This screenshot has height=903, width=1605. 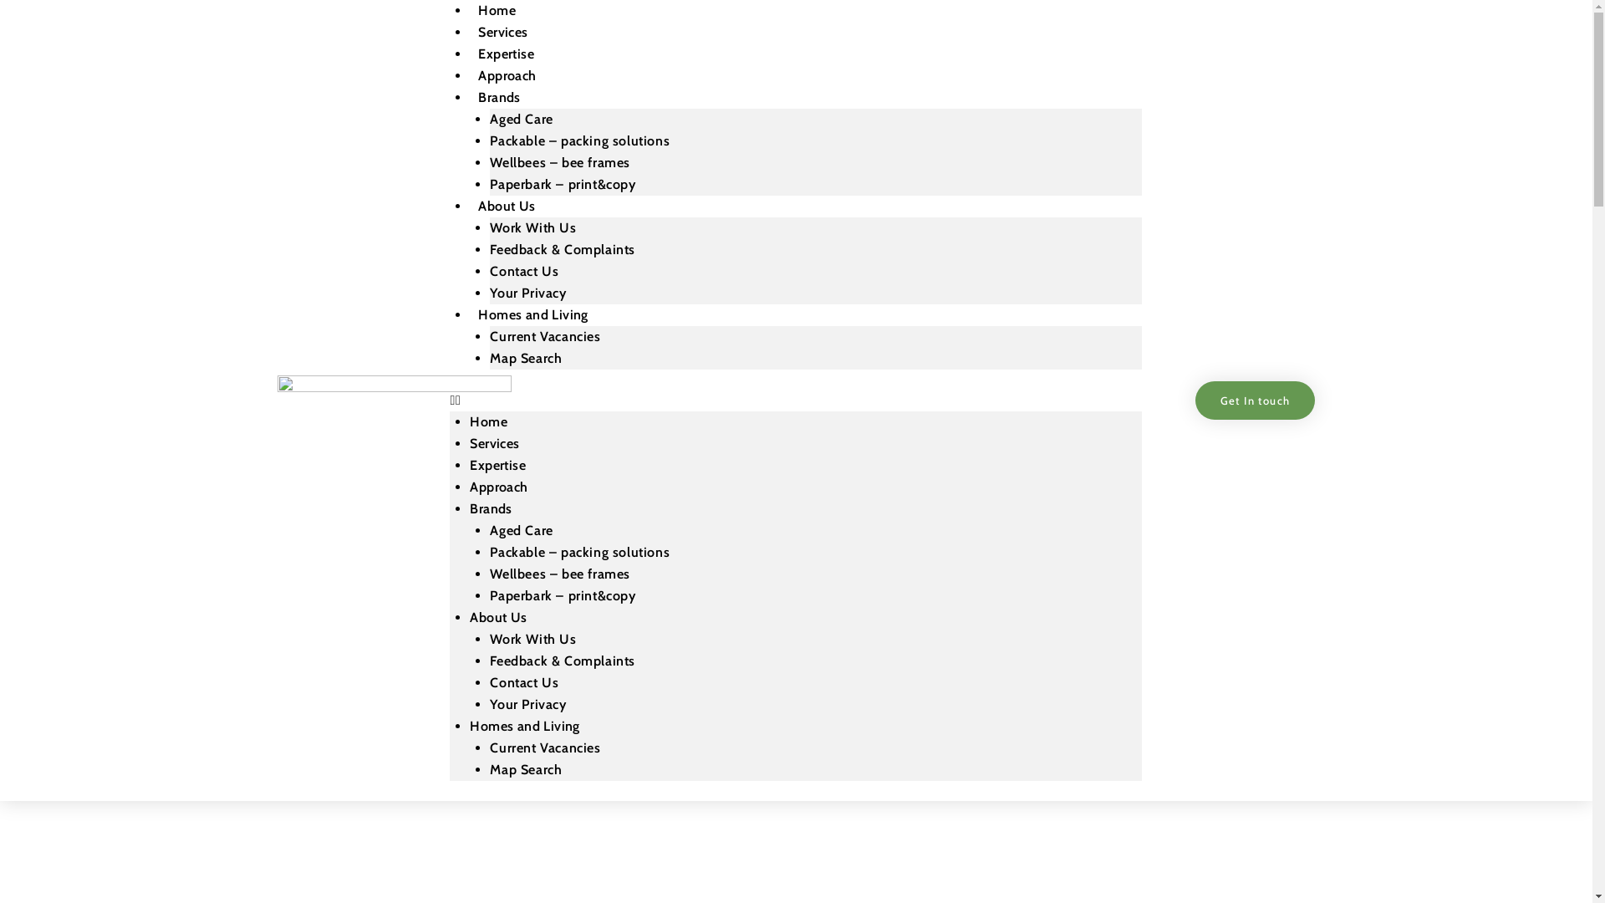 What do you see at coordinates (525, 726) in the screenshot?
I see `Homes and Living` at bounding box center [525, 726].